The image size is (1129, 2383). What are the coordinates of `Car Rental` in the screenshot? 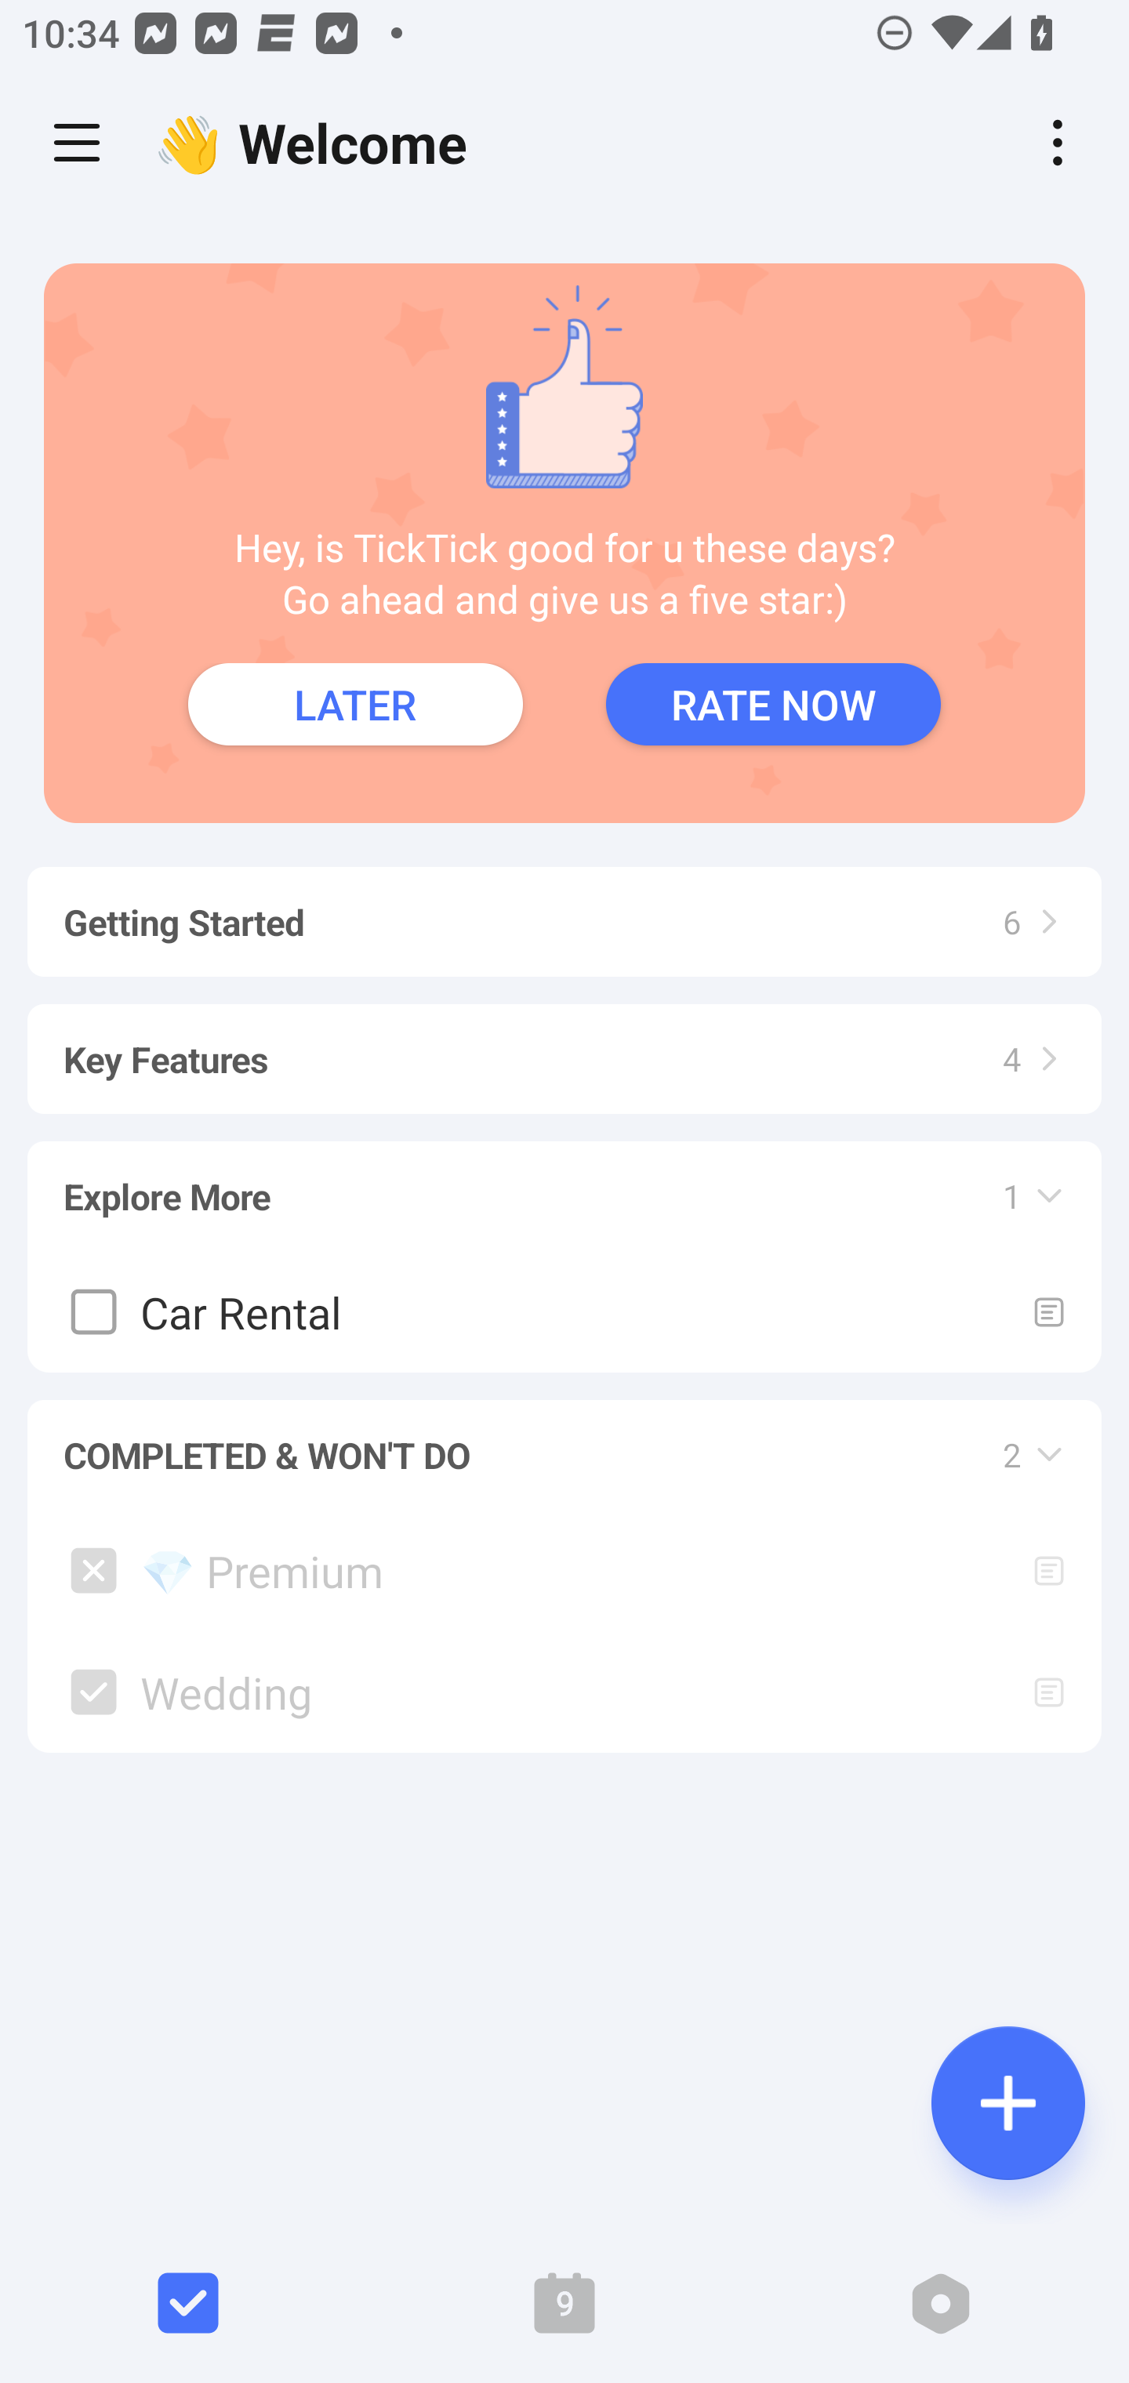 It's located at (564, 1312).